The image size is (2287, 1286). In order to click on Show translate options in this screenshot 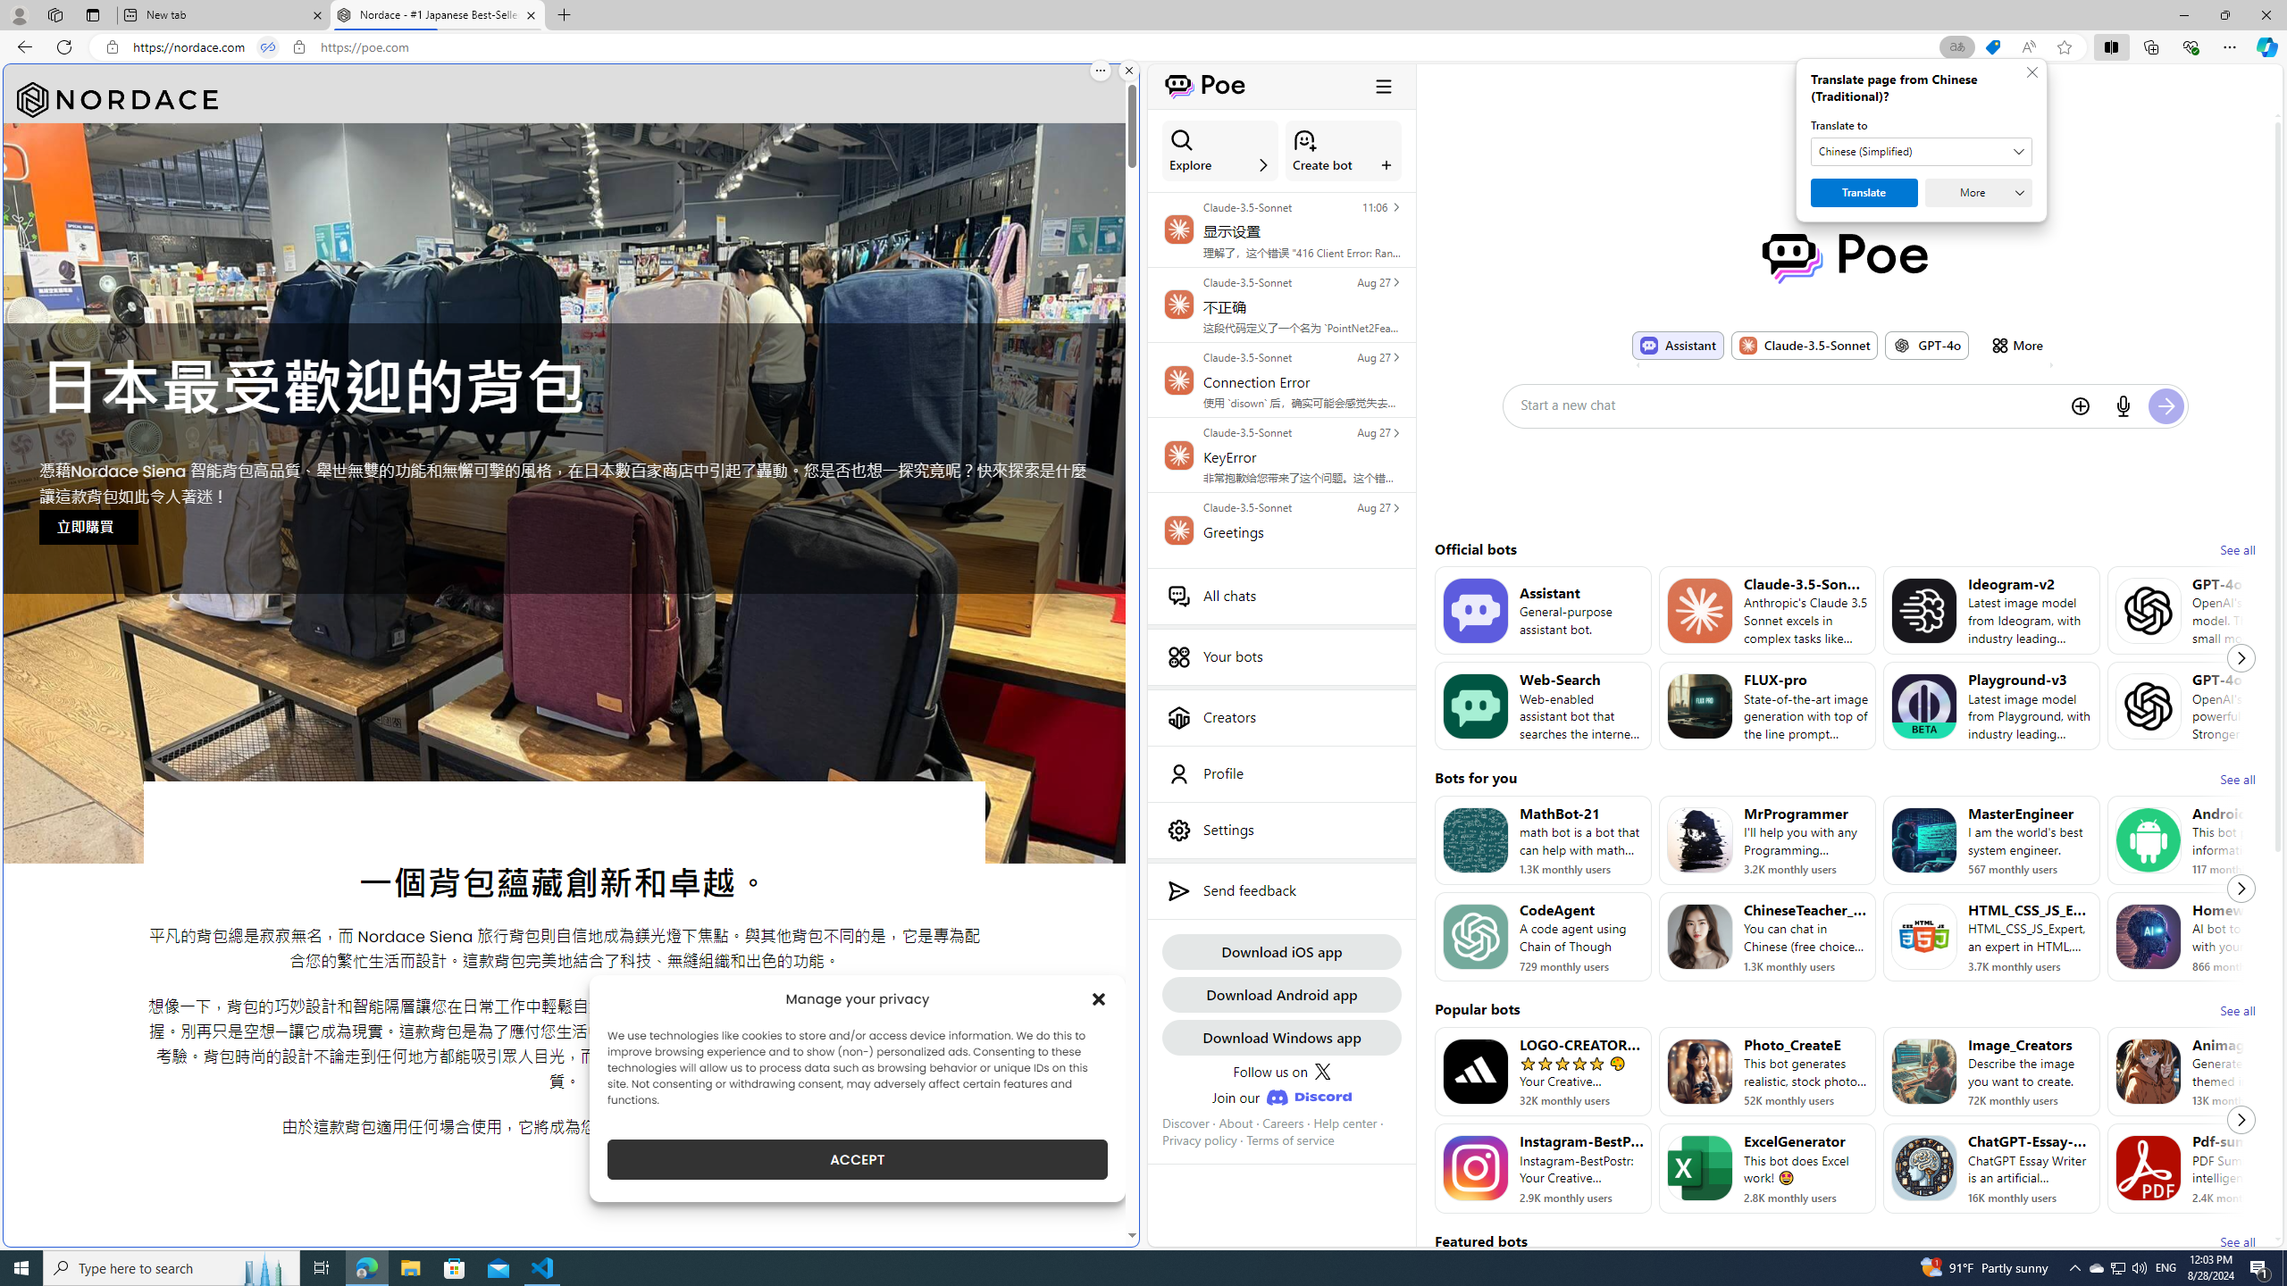, I will do `click(1956, 47)`.